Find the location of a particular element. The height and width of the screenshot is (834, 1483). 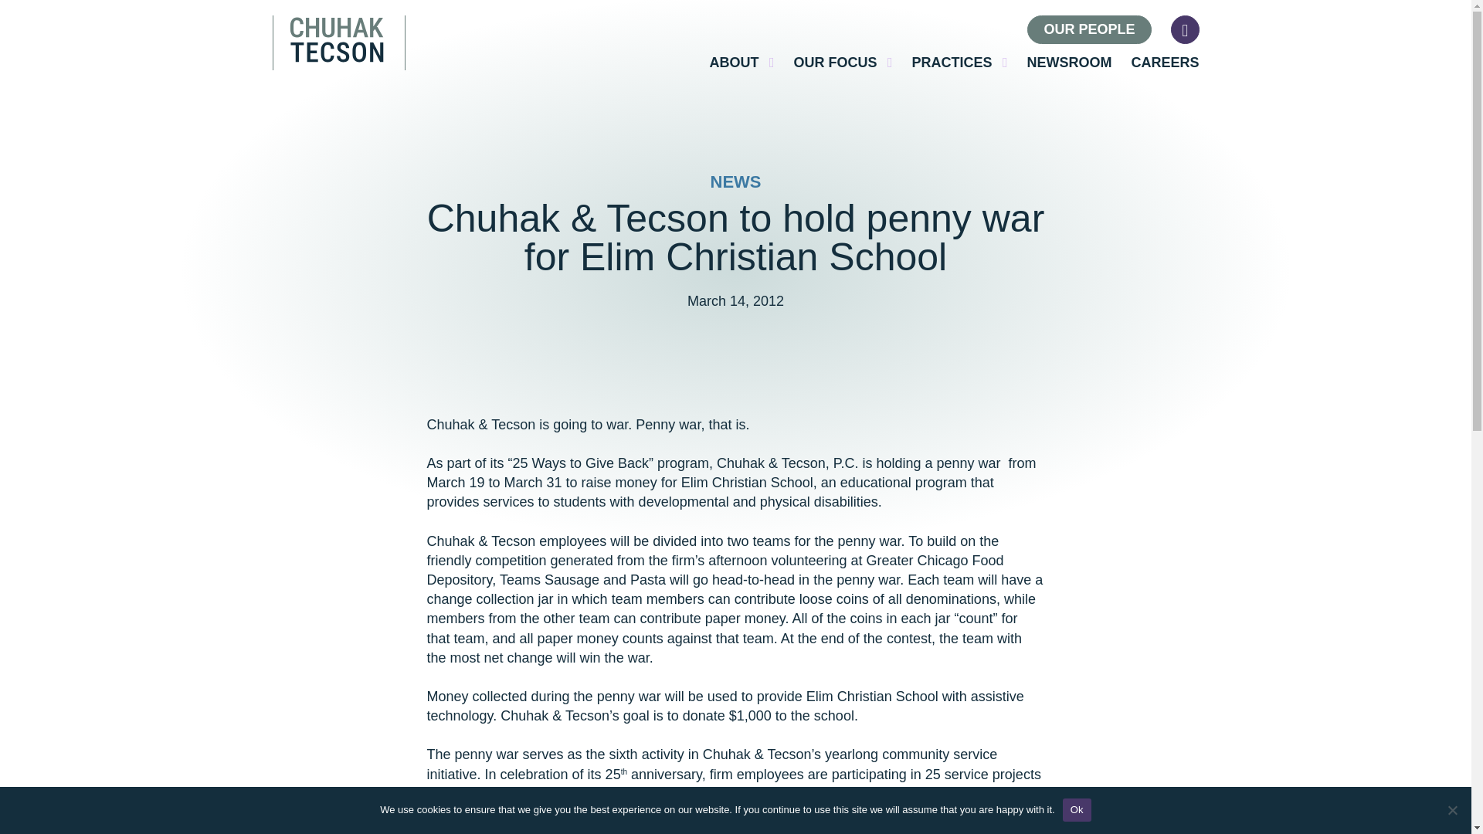

PRACTICES is located at coordinates (959, 62).